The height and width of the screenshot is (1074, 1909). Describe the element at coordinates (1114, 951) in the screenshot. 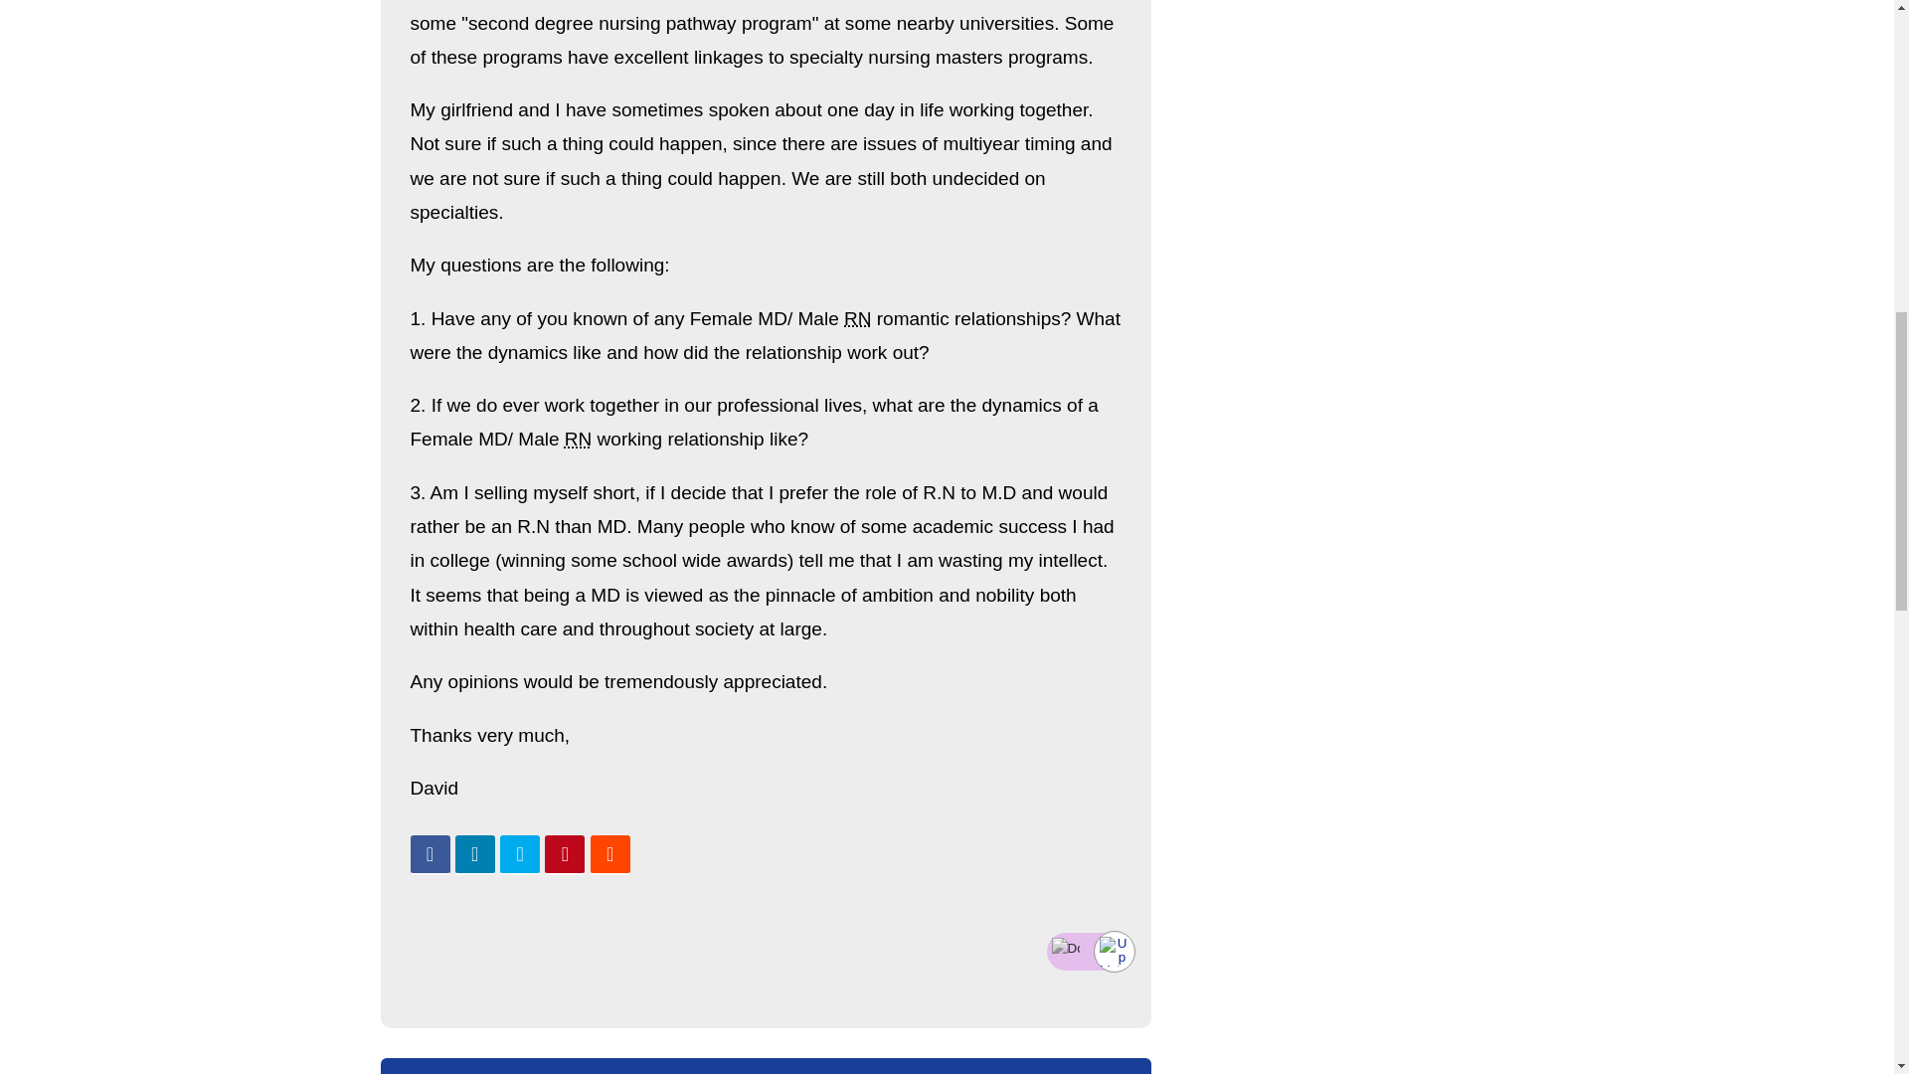

I see `Up Vote` at that location.